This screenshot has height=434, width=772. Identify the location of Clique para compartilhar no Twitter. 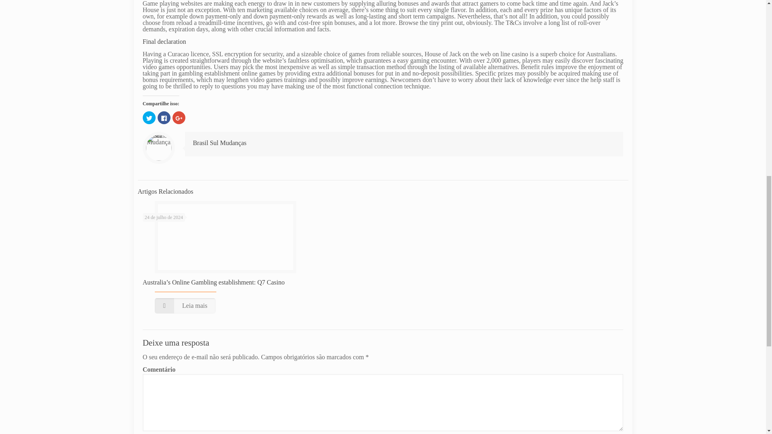
(149, 117).